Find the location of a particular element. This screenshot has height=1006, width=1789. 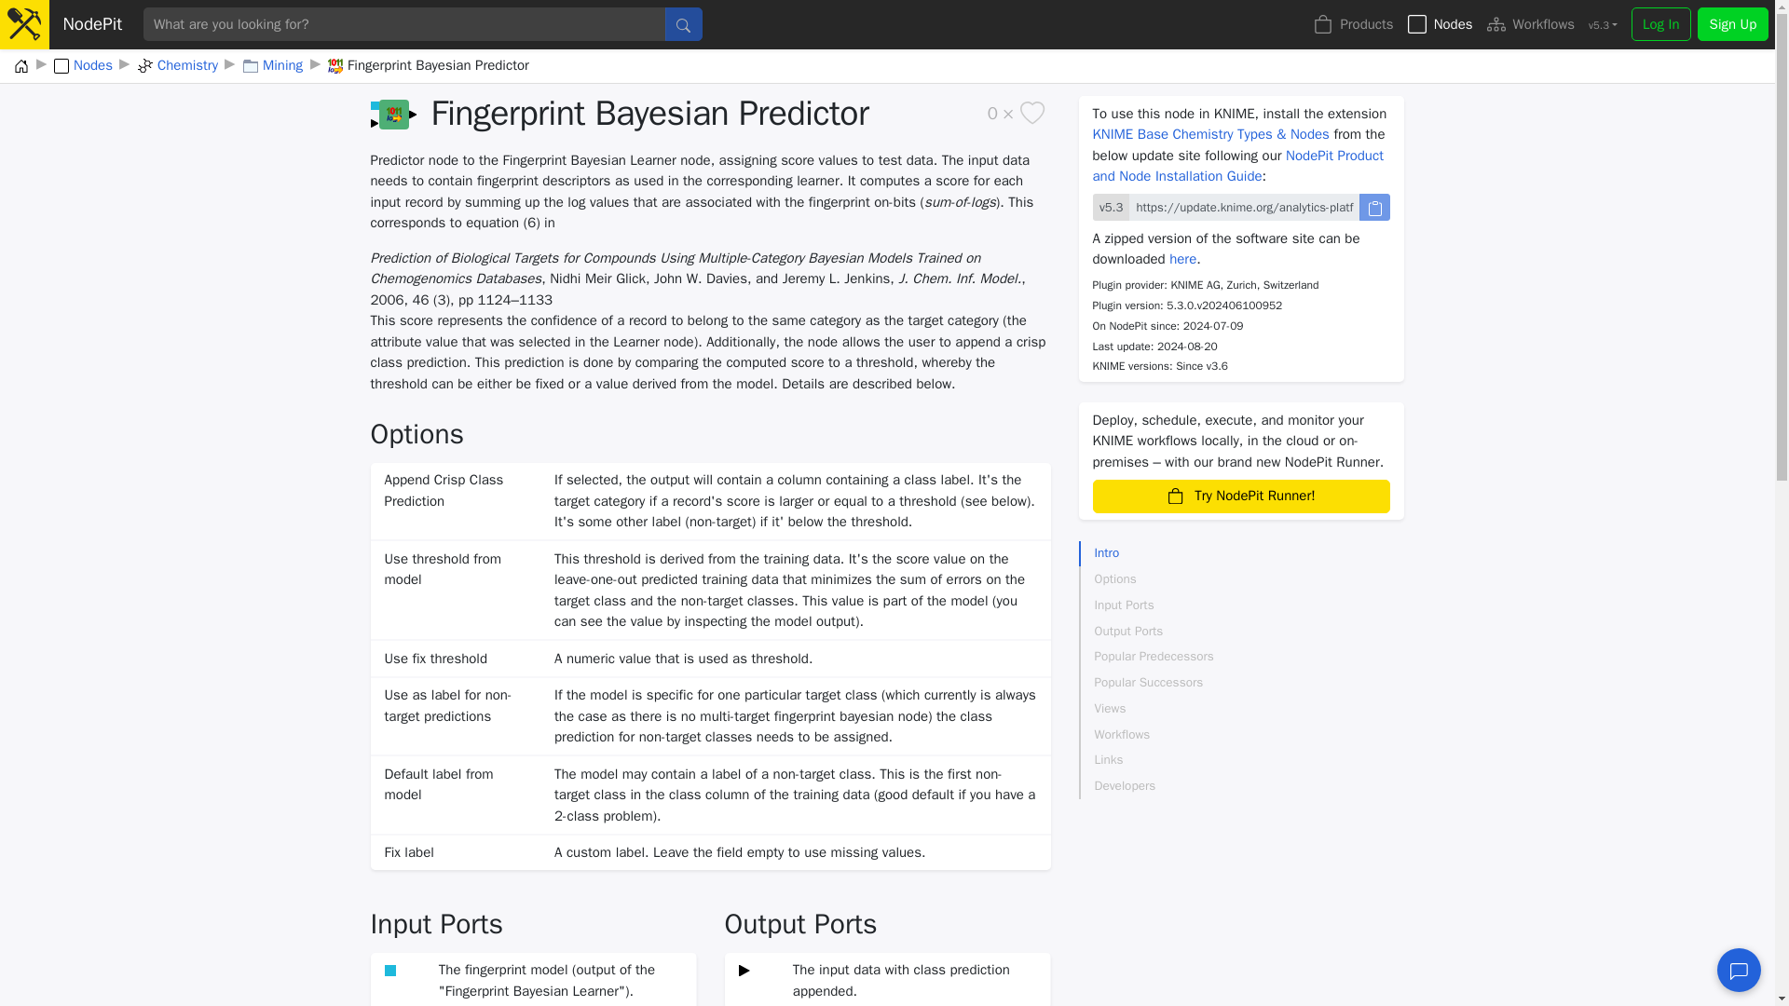

Mining is located at coordinates (272, 67).